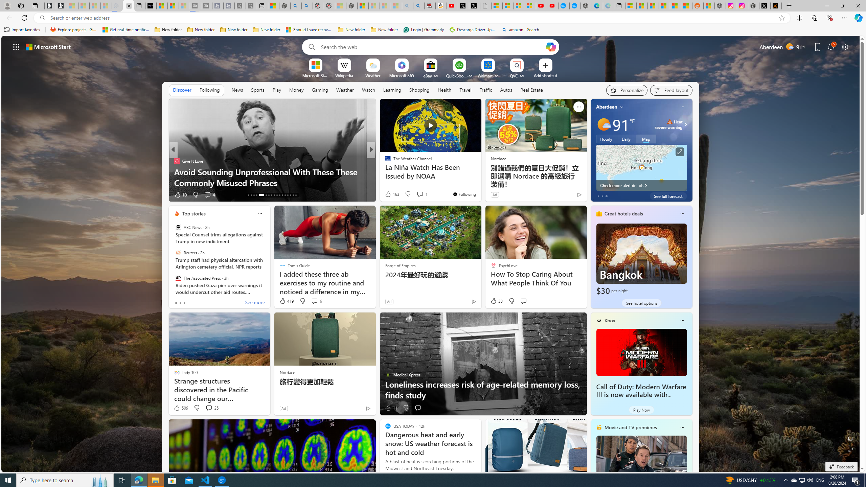 This screenshot has width=866, height=487. Describe the element at coordinates (432, 47) in the screenshot. I see `Enter your search term` at that location.